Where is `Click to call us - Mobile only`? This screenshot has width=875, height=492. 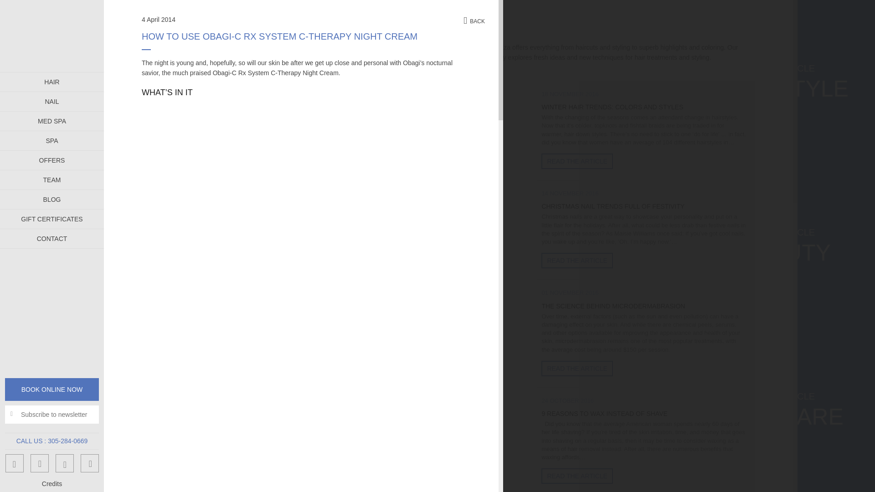
Click to call us - Mobile only is located at coordinates (67, 441).